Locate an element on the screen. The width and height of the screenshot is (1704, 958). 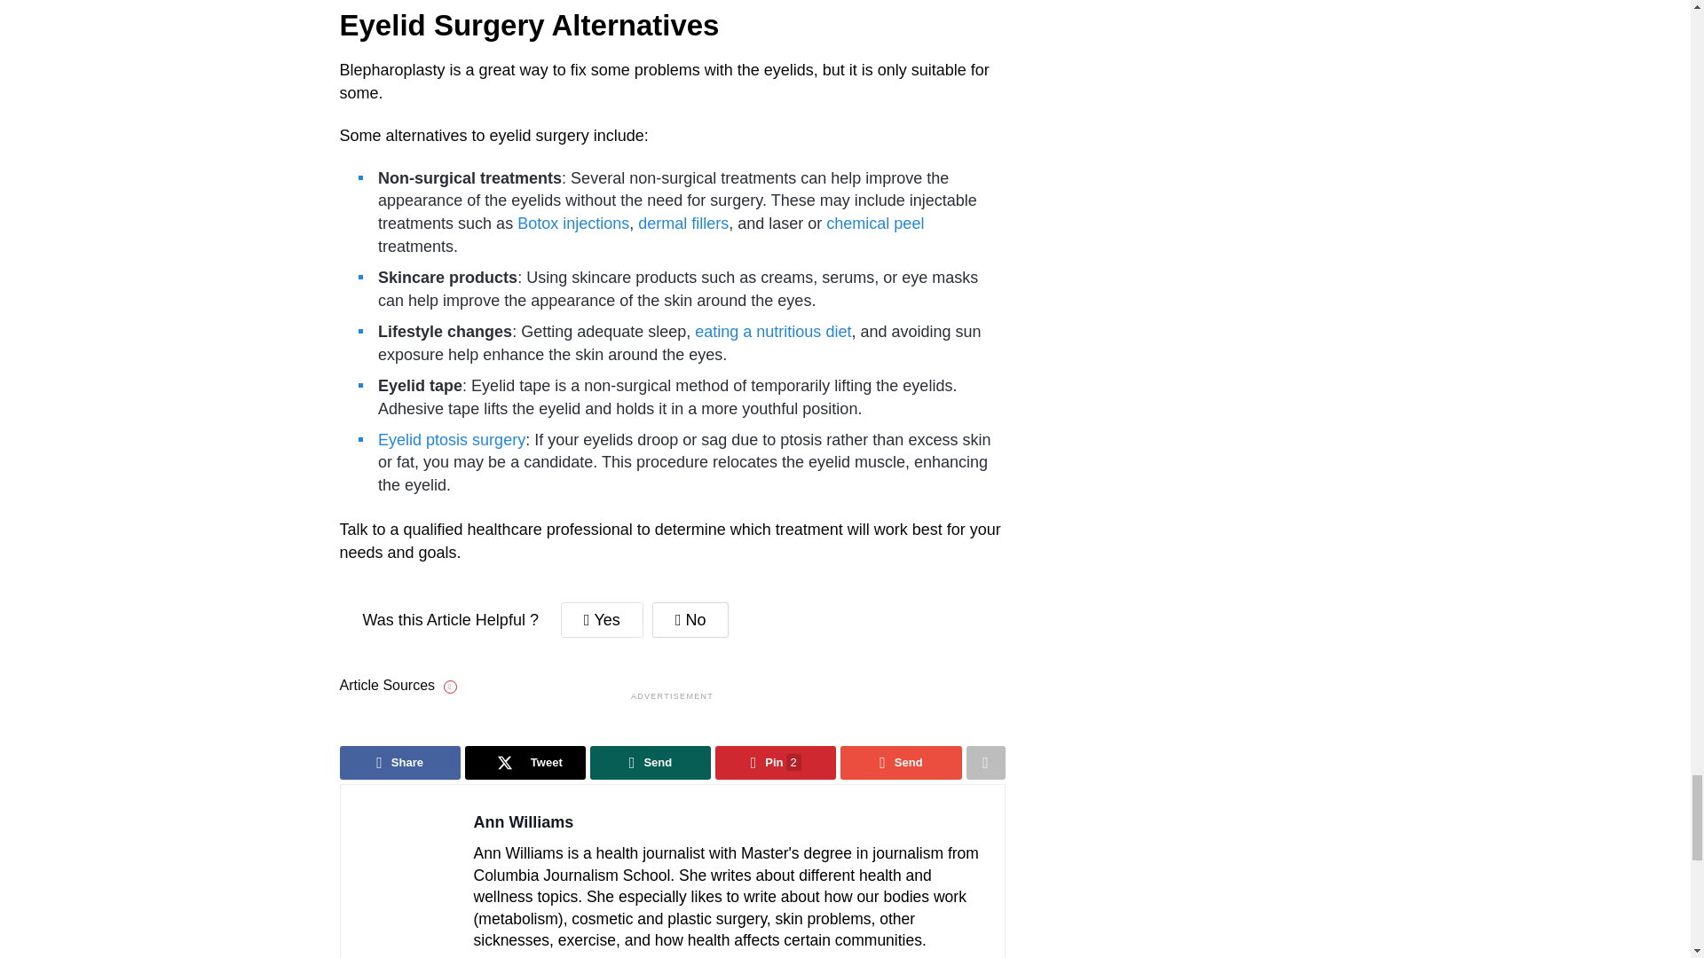
chemical peel is located at coordinates (875, 224).